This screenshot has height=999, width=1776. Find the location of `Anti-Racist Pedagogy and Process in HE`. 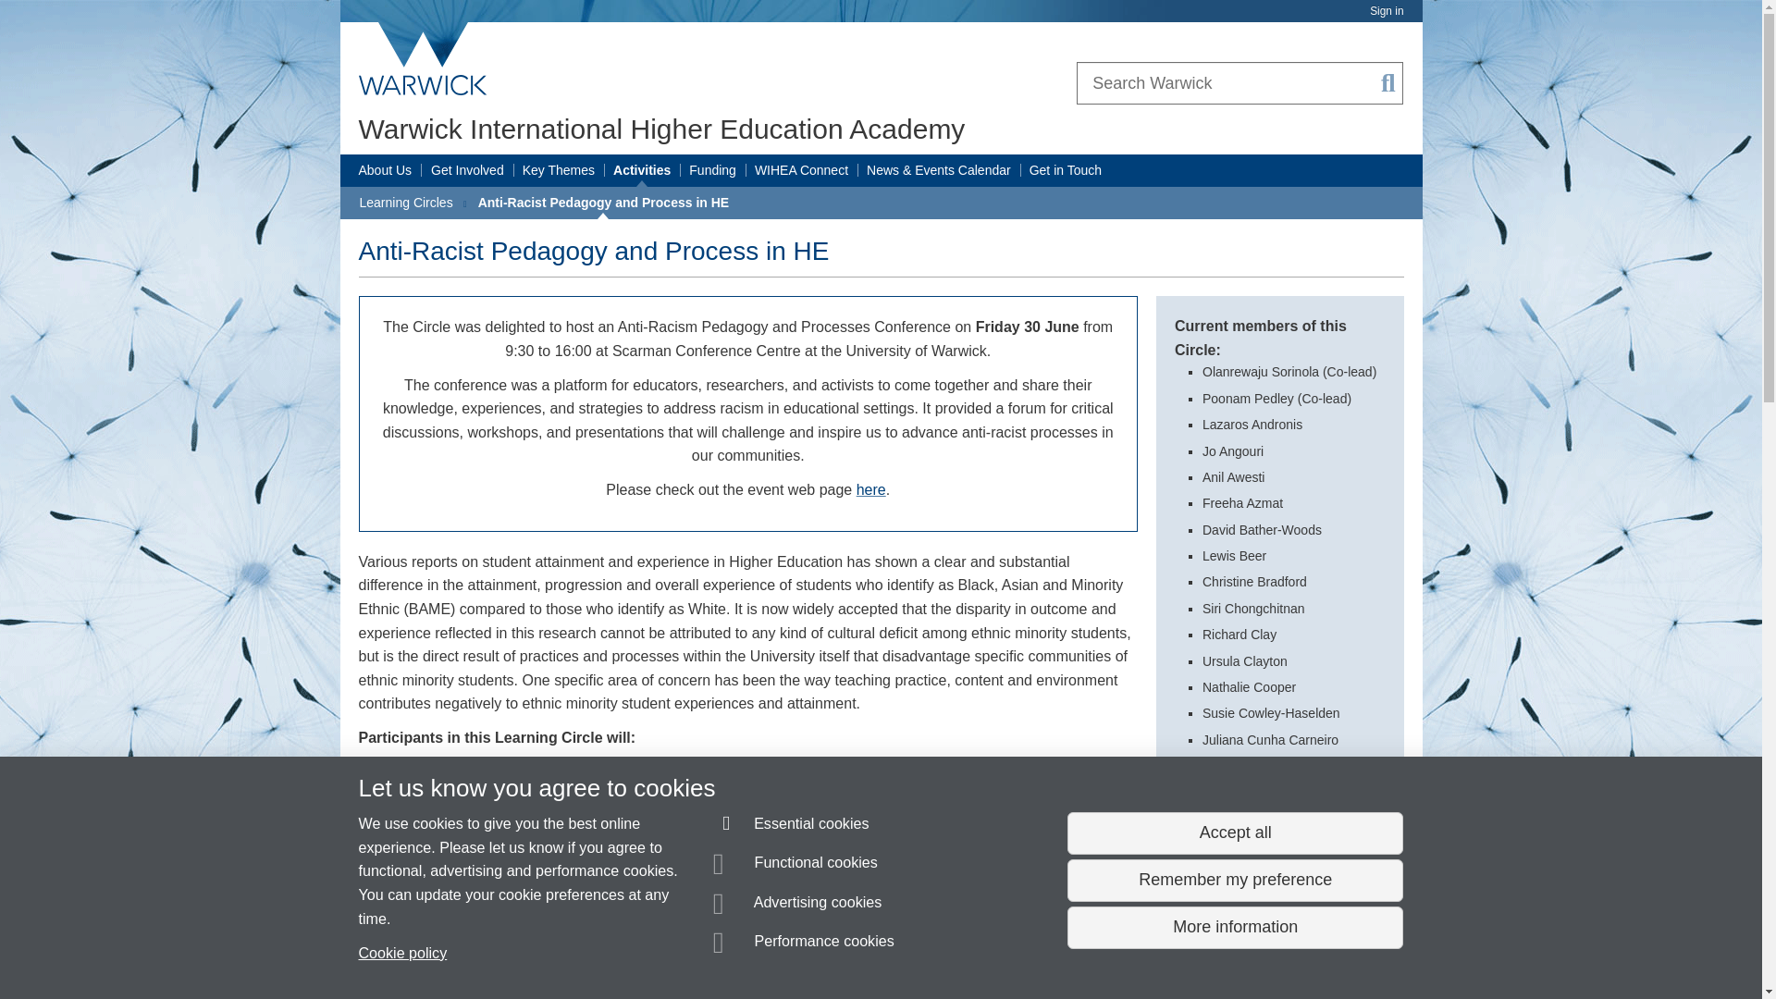

Anti-Racist Pedagogy and Process in HE is located at coordinates (603, 203).